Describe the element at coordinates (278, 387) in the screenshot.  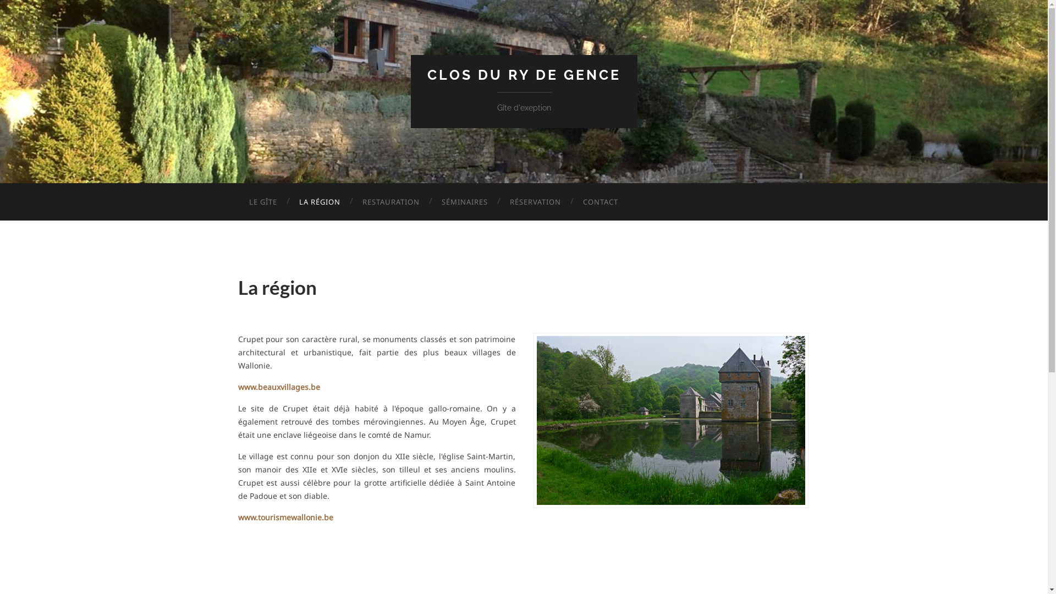
I see `www.beauxvillages.be` at that location.